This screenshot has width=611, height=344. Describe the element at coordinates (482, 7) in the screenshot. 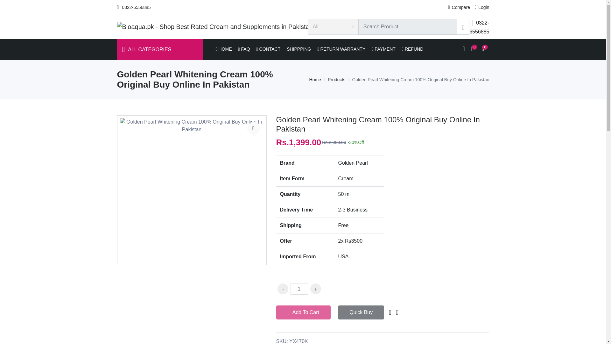

I see `Login` at that location.